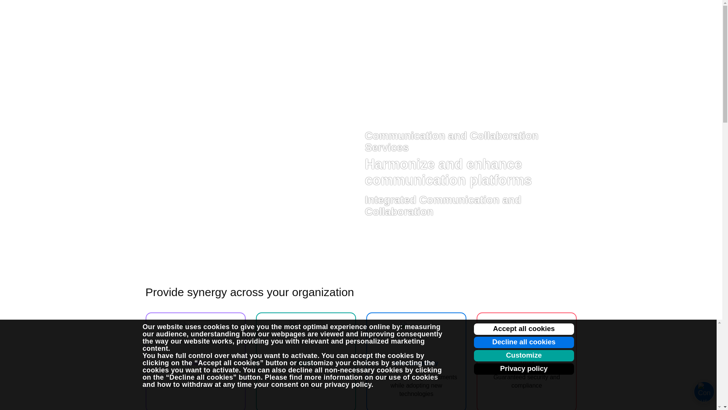  I want to click on privacy policy, so click(348, 384).